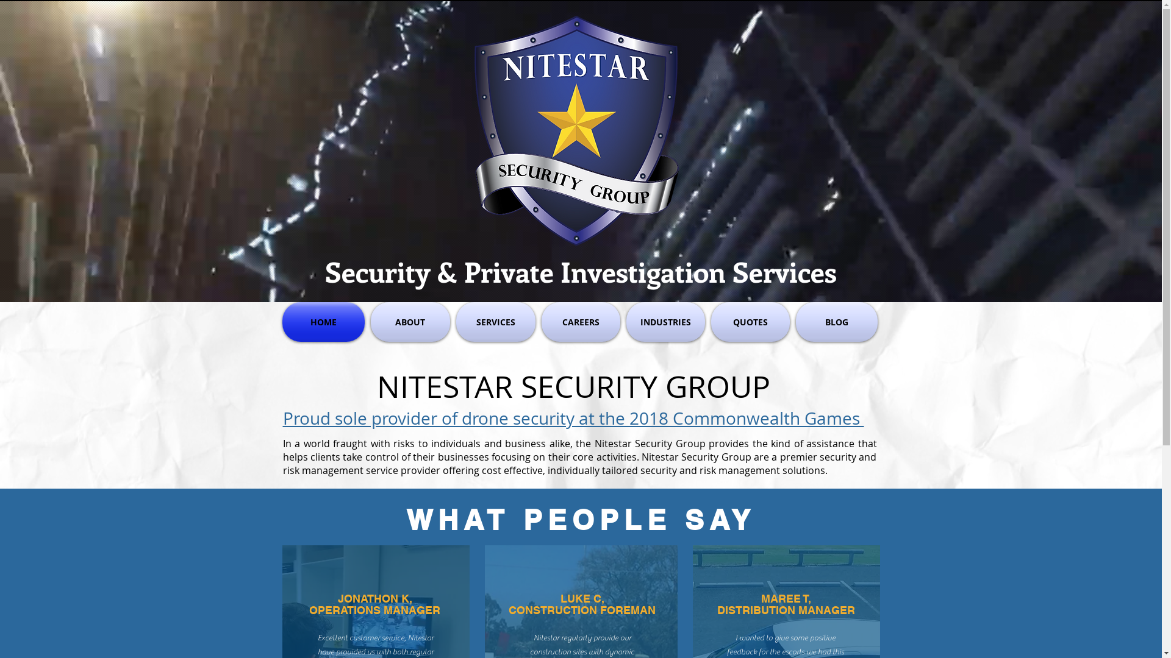  Describe the element at coordinates (684, 66) in the screenshot. I see `CAREERS` at that location.